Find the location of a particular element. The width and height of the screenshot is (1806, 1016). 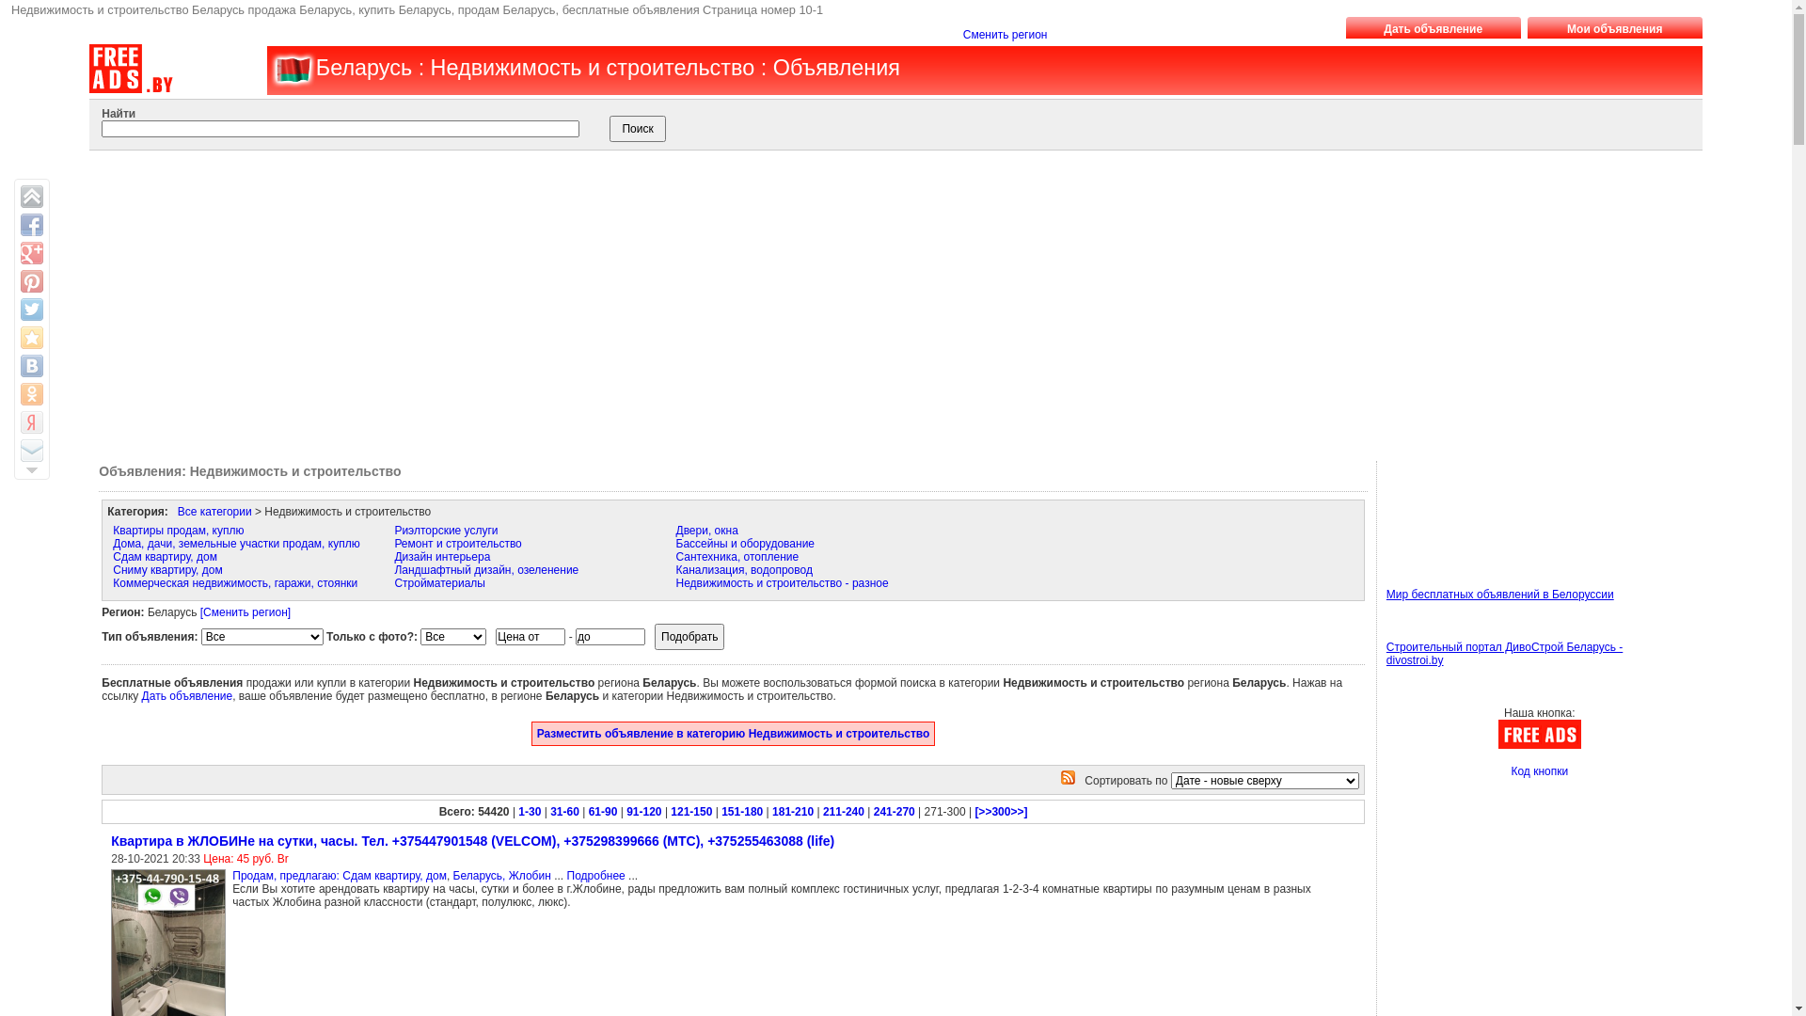

Share on Twitter is located at coordinates (32, 310).